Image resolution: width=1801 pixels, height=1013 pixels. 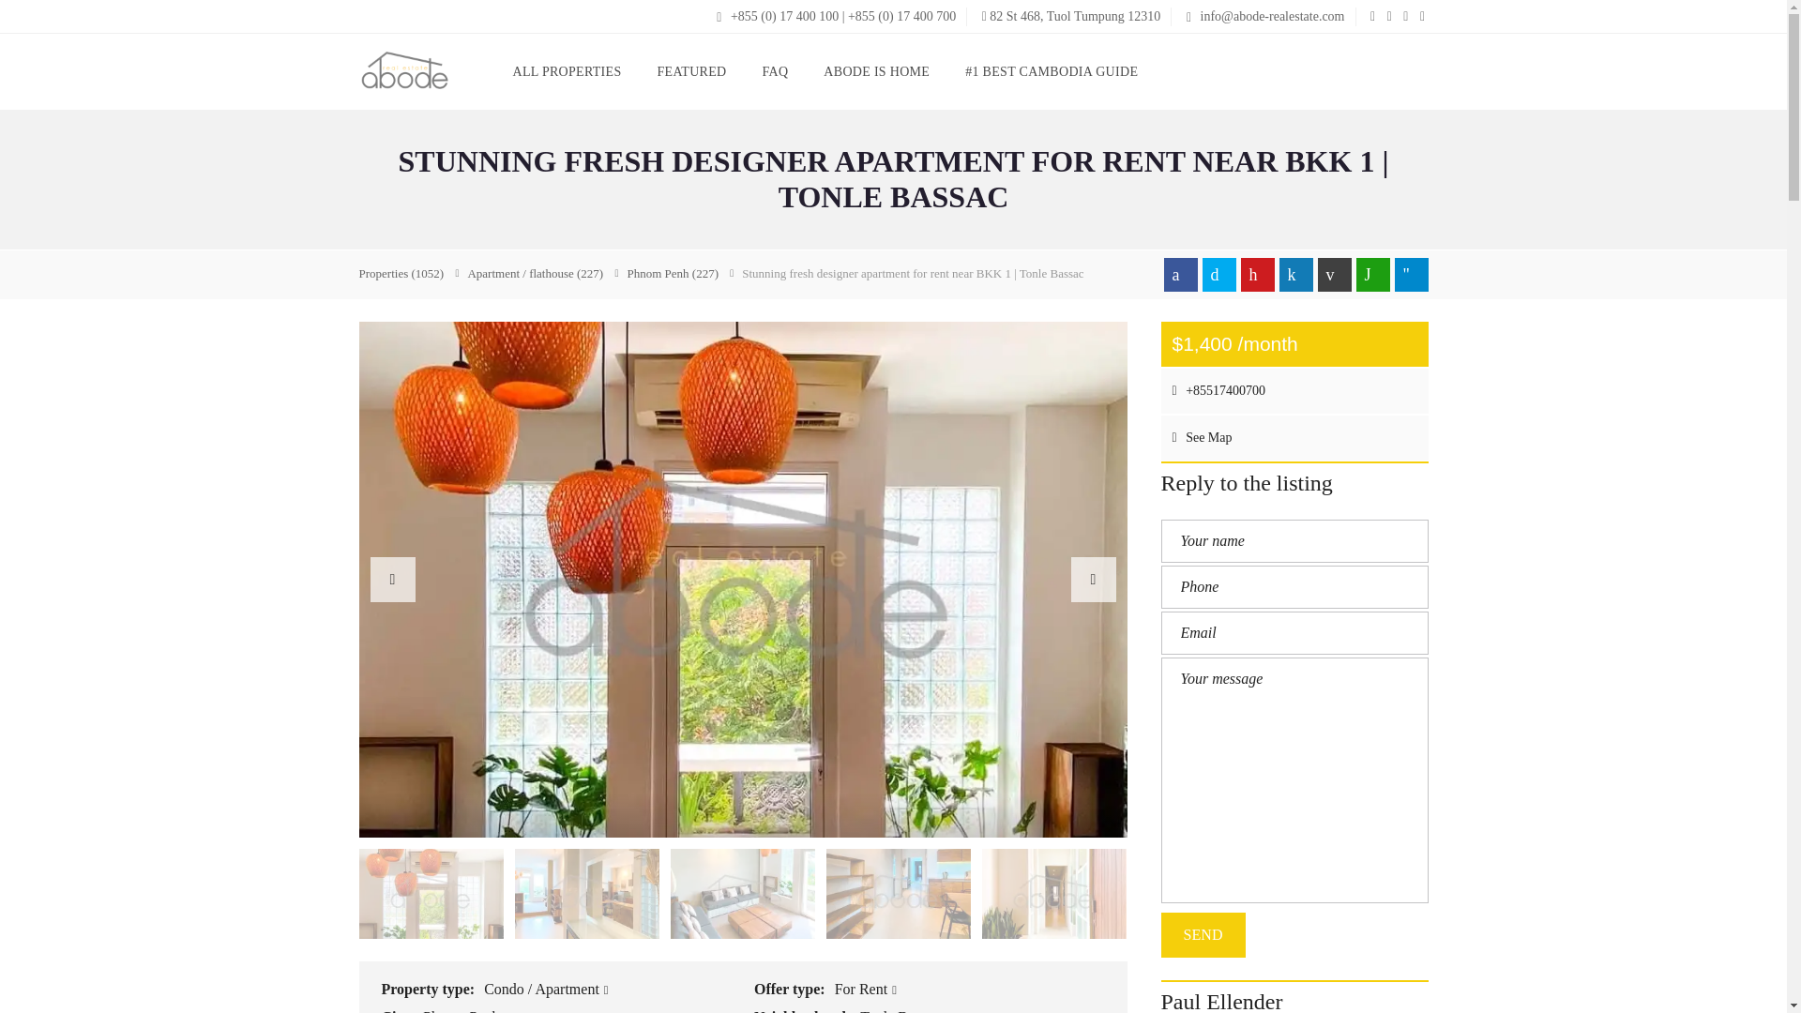 What do you see at coordinates (692, 71) in the screenshot?
I see `FEATURED` at bounding box center [692, 71].